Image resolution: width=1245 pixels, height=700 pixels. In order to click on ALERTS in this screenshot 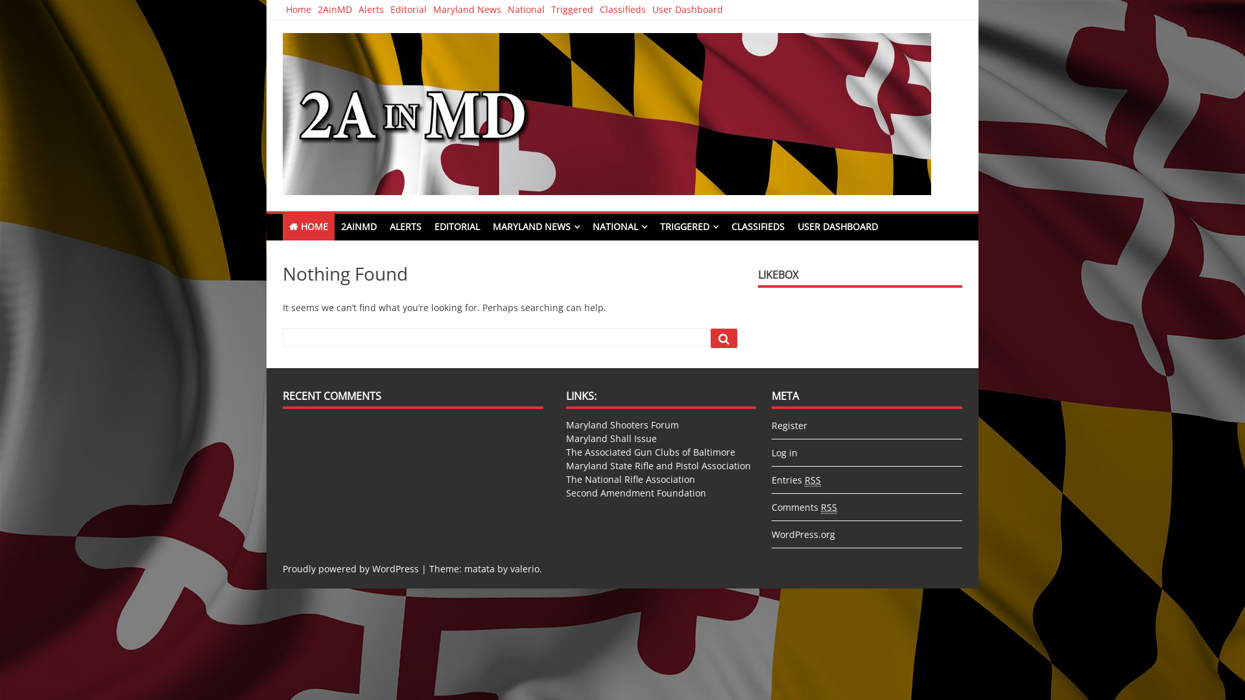, I will do `click(406, 227)`.